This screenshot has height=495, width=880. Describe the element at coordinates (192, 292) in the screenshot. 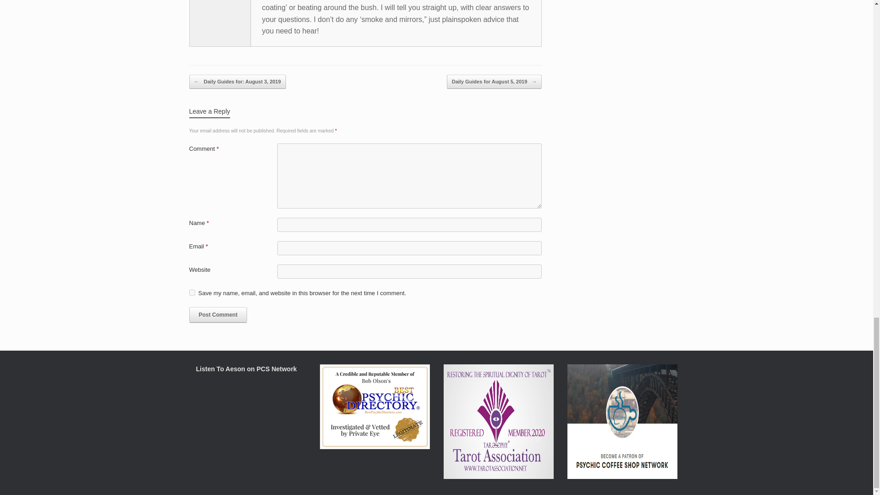

I see `yes` at that location.